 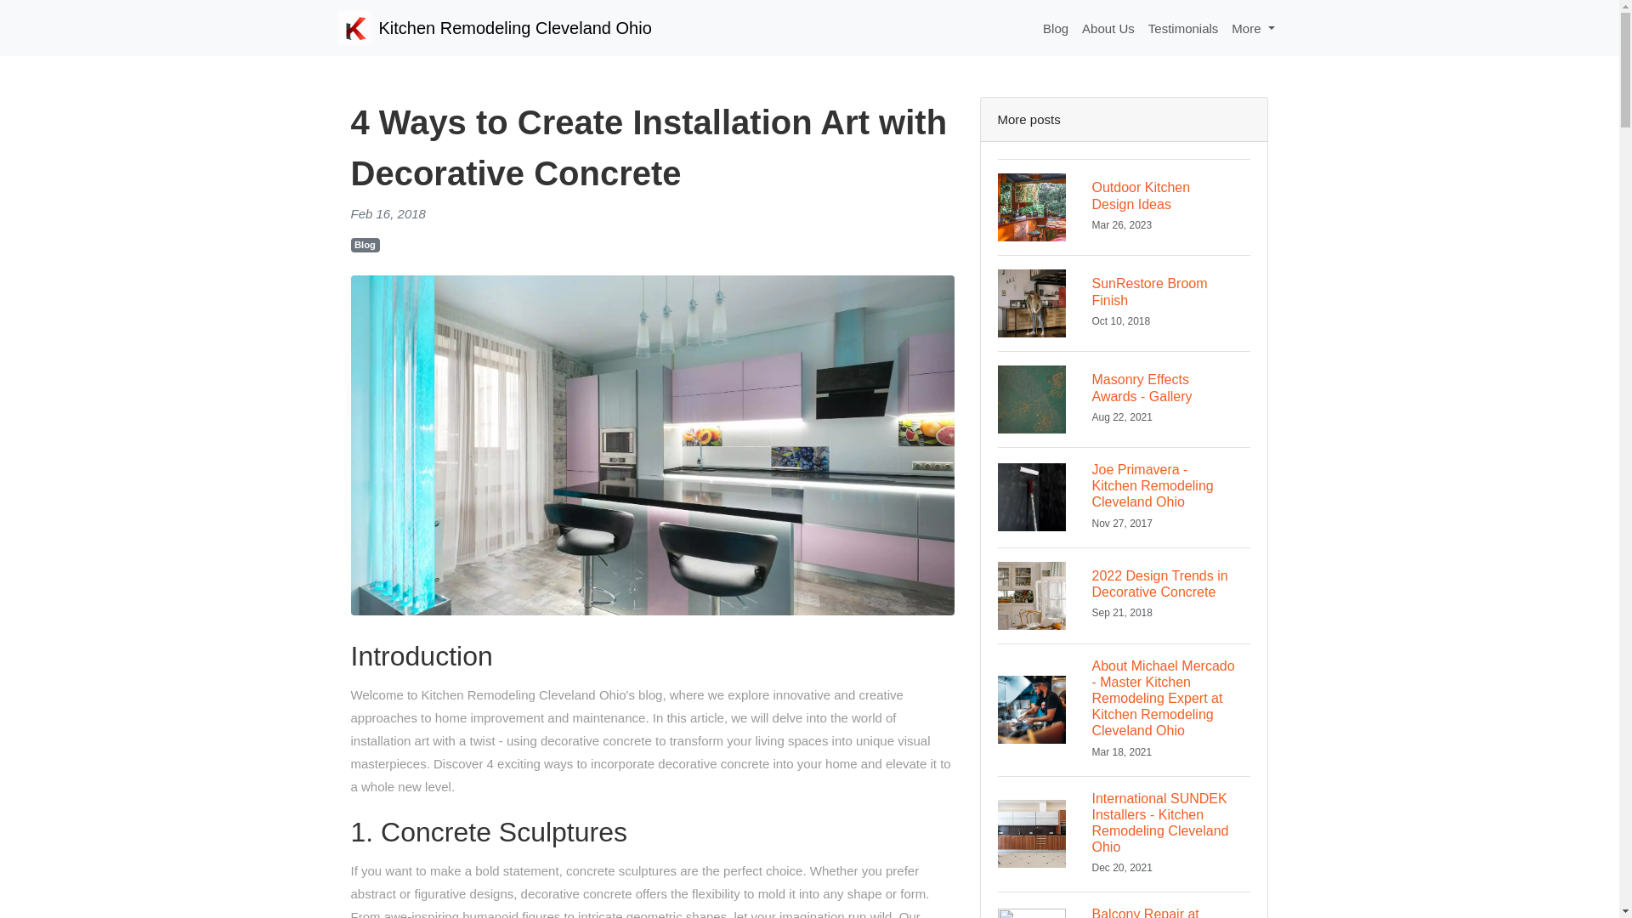 What do you see at coordinates (1253, 28) in the screenshot?
I see `More` at bounding box center [1253, 28].